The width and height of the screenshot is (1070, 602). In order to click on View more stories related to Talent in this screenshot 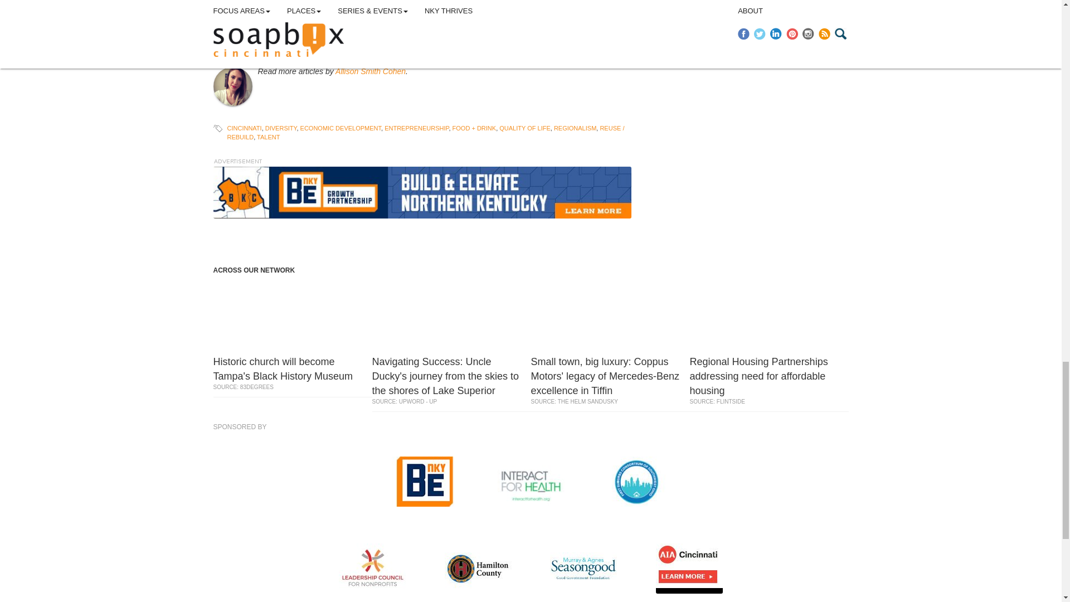, I will do `click(267, 137)`.